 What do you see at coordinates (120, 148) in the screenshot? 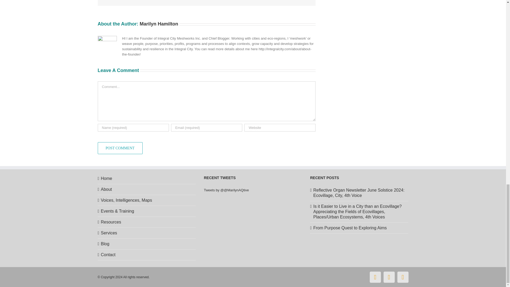
I see `Post Comment` at bounding box center [120, 148].